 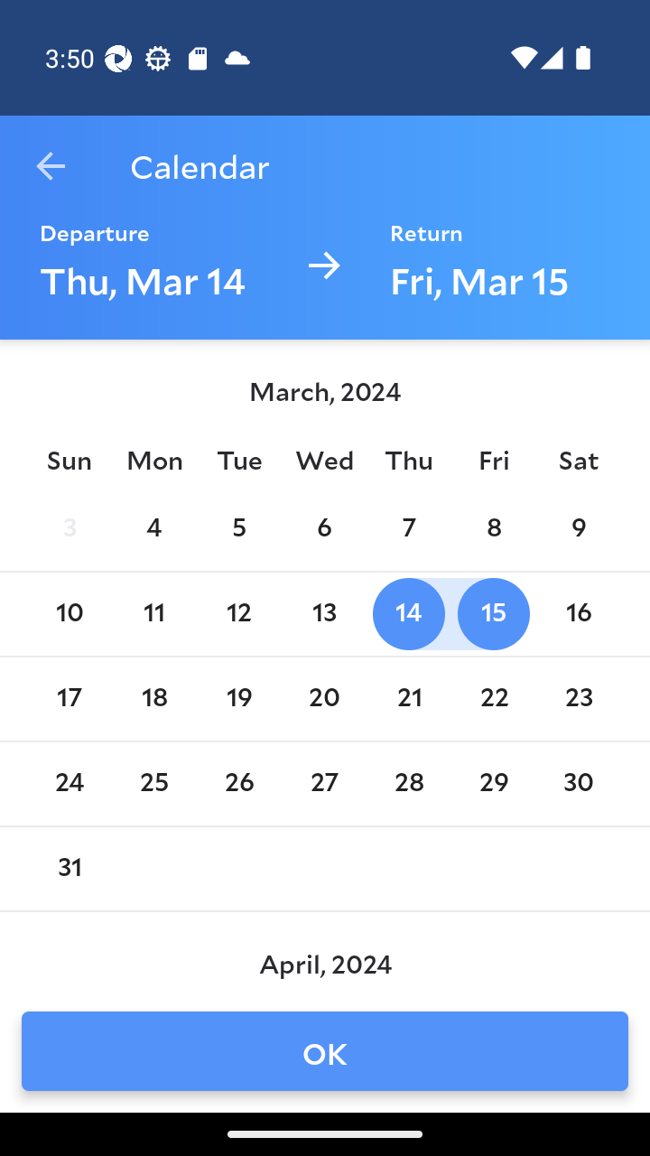 What do you see at coordinates (238, 614) in the screenshot?
I see `12` at bounding box center [238, 614].